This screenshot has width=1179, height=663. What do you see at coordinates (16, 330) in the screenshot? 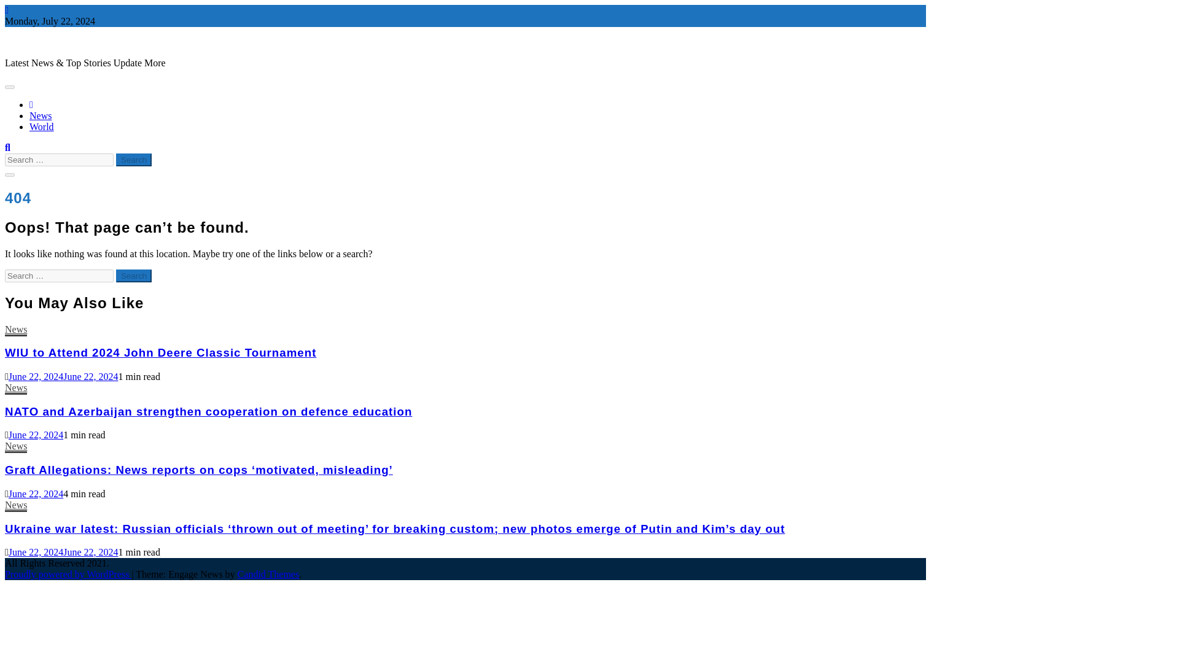
I see `News` at bounding box center [16, 330].